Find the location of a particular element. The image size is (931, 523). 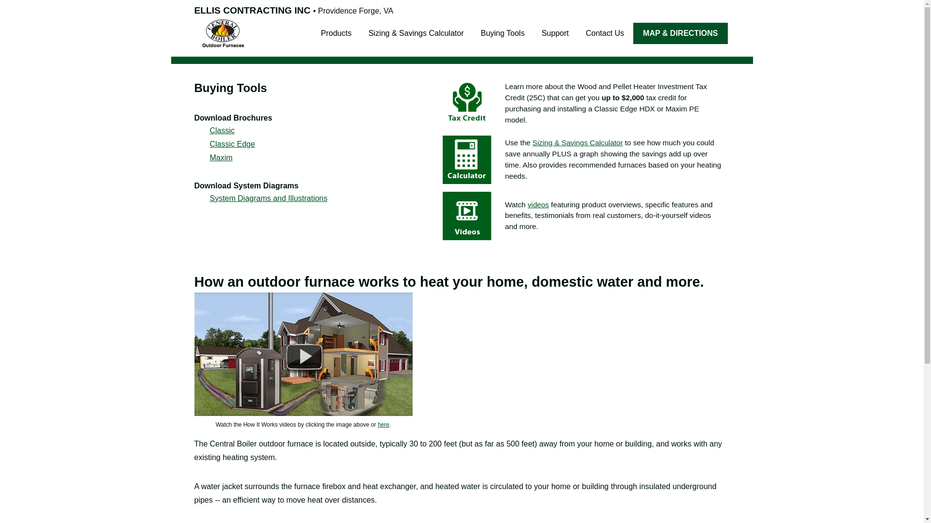

Contact Us is located at coordinates (604, 33).